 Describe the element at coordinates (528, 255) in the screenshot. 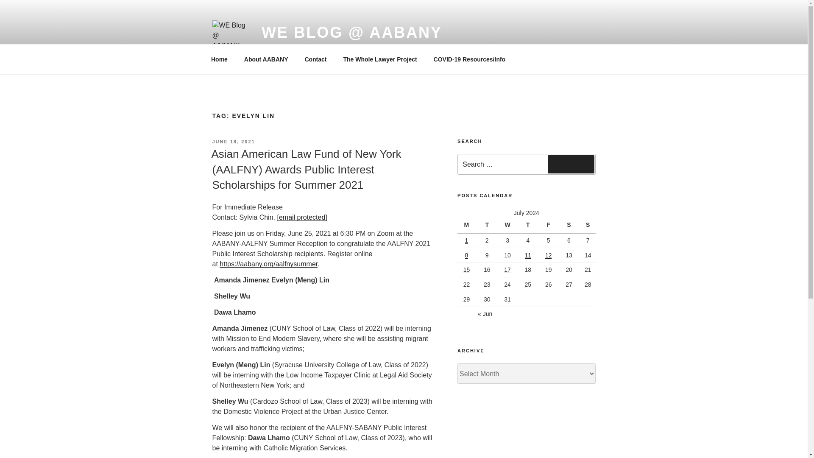

I see `11` at that location.